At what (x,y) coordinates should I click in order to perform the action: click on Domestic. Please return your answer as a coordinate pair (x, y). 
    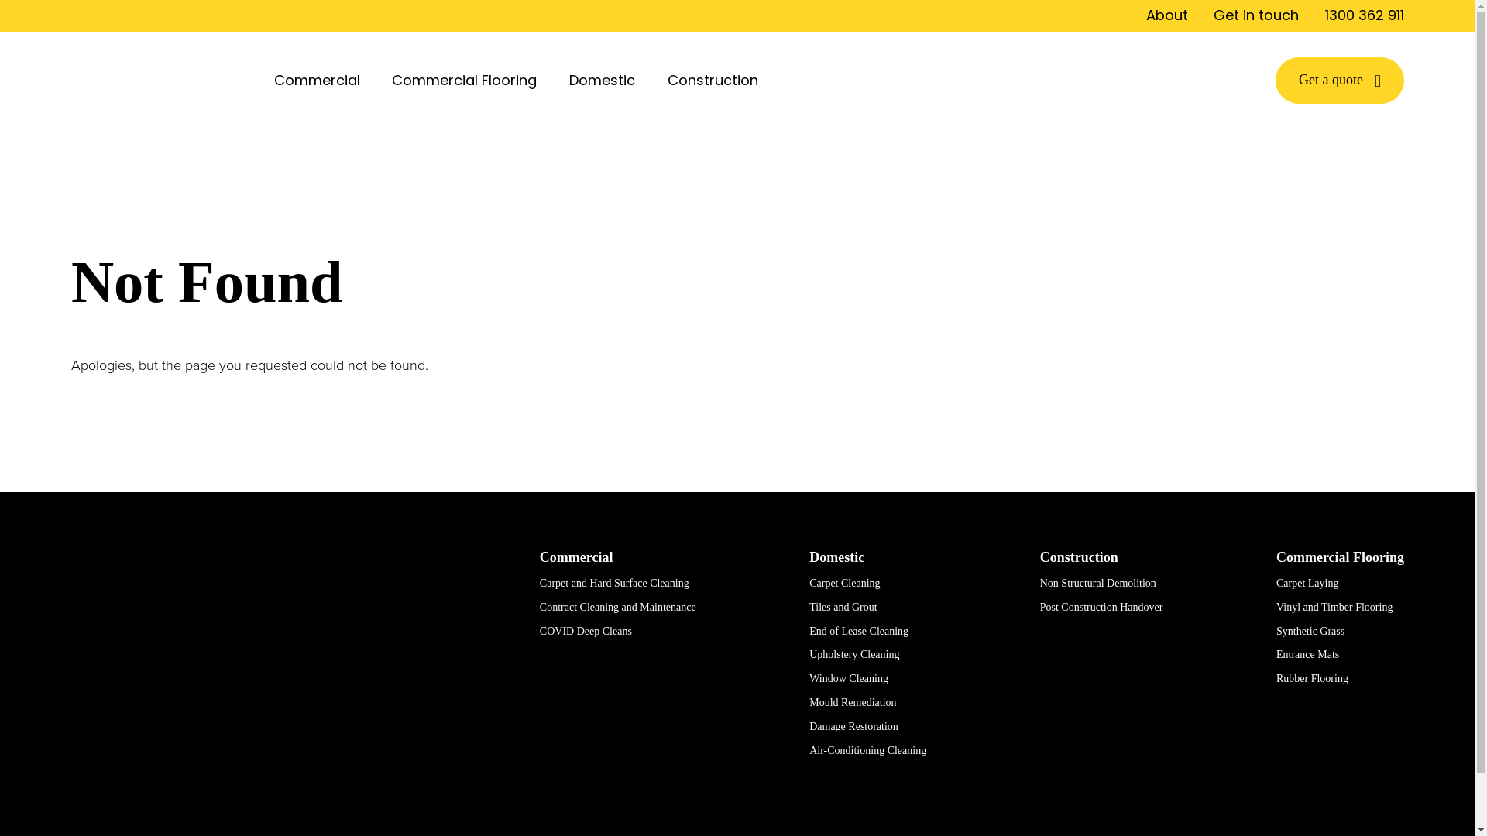
    Looking at the image, I should click on (836, 557).